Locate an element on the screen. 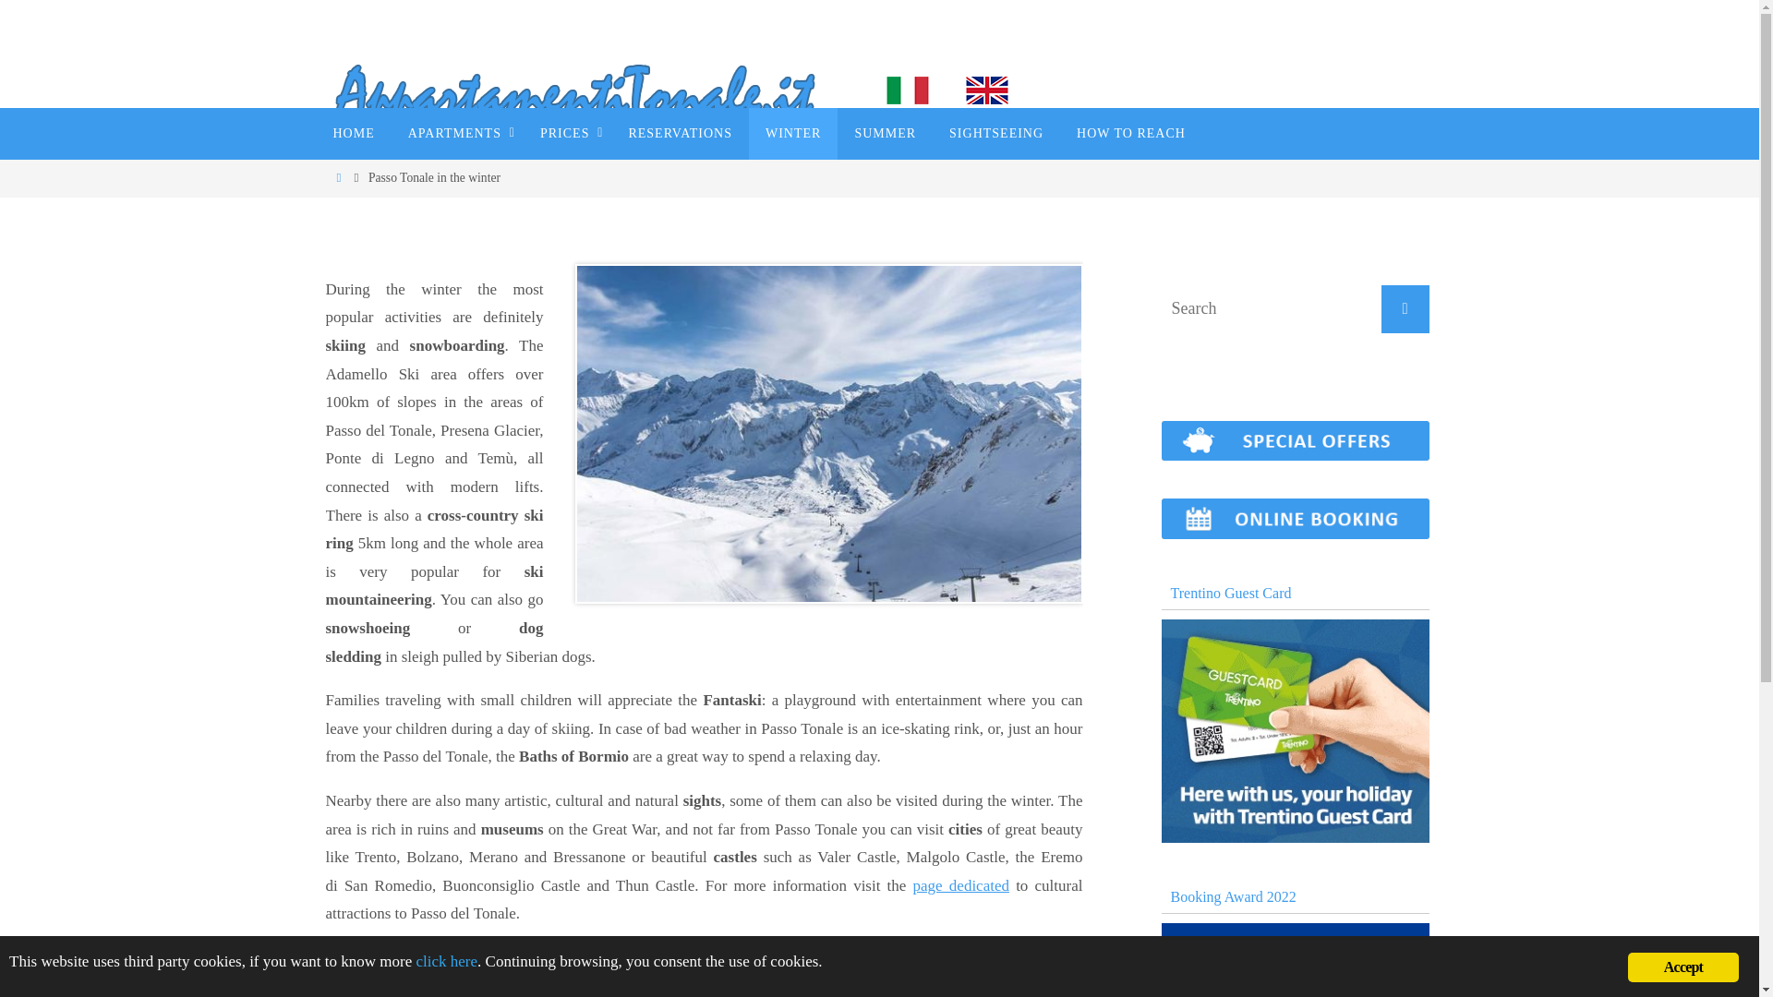  HOW TO REACH is located at coordinates (1130, 133).